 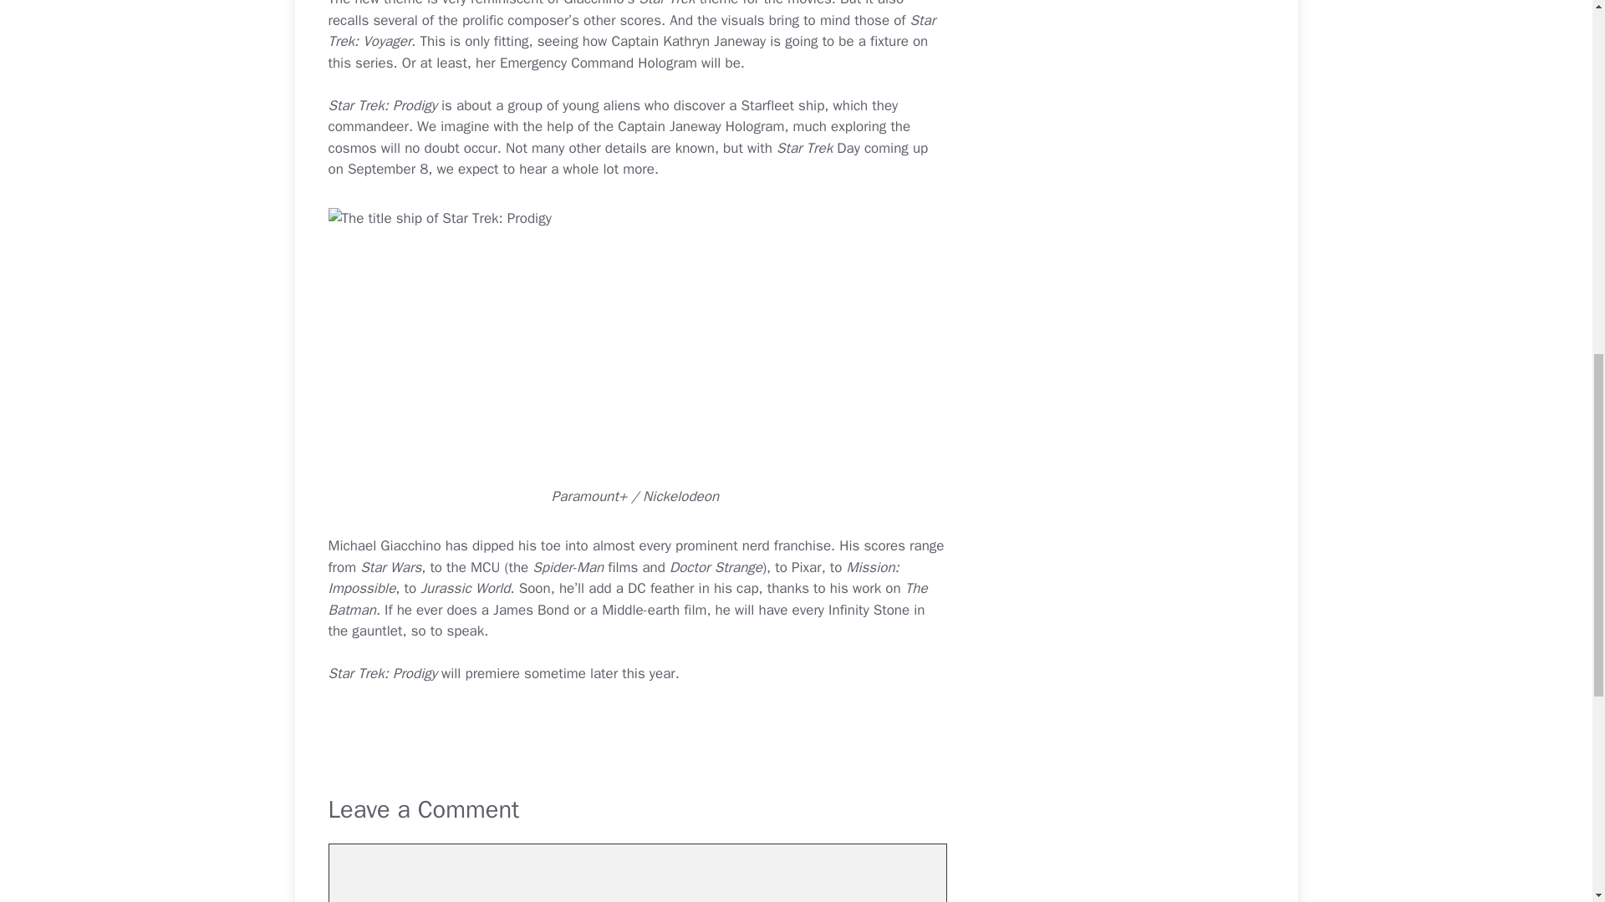 I want to click on Batman Comics, so click(x=351, y=610).